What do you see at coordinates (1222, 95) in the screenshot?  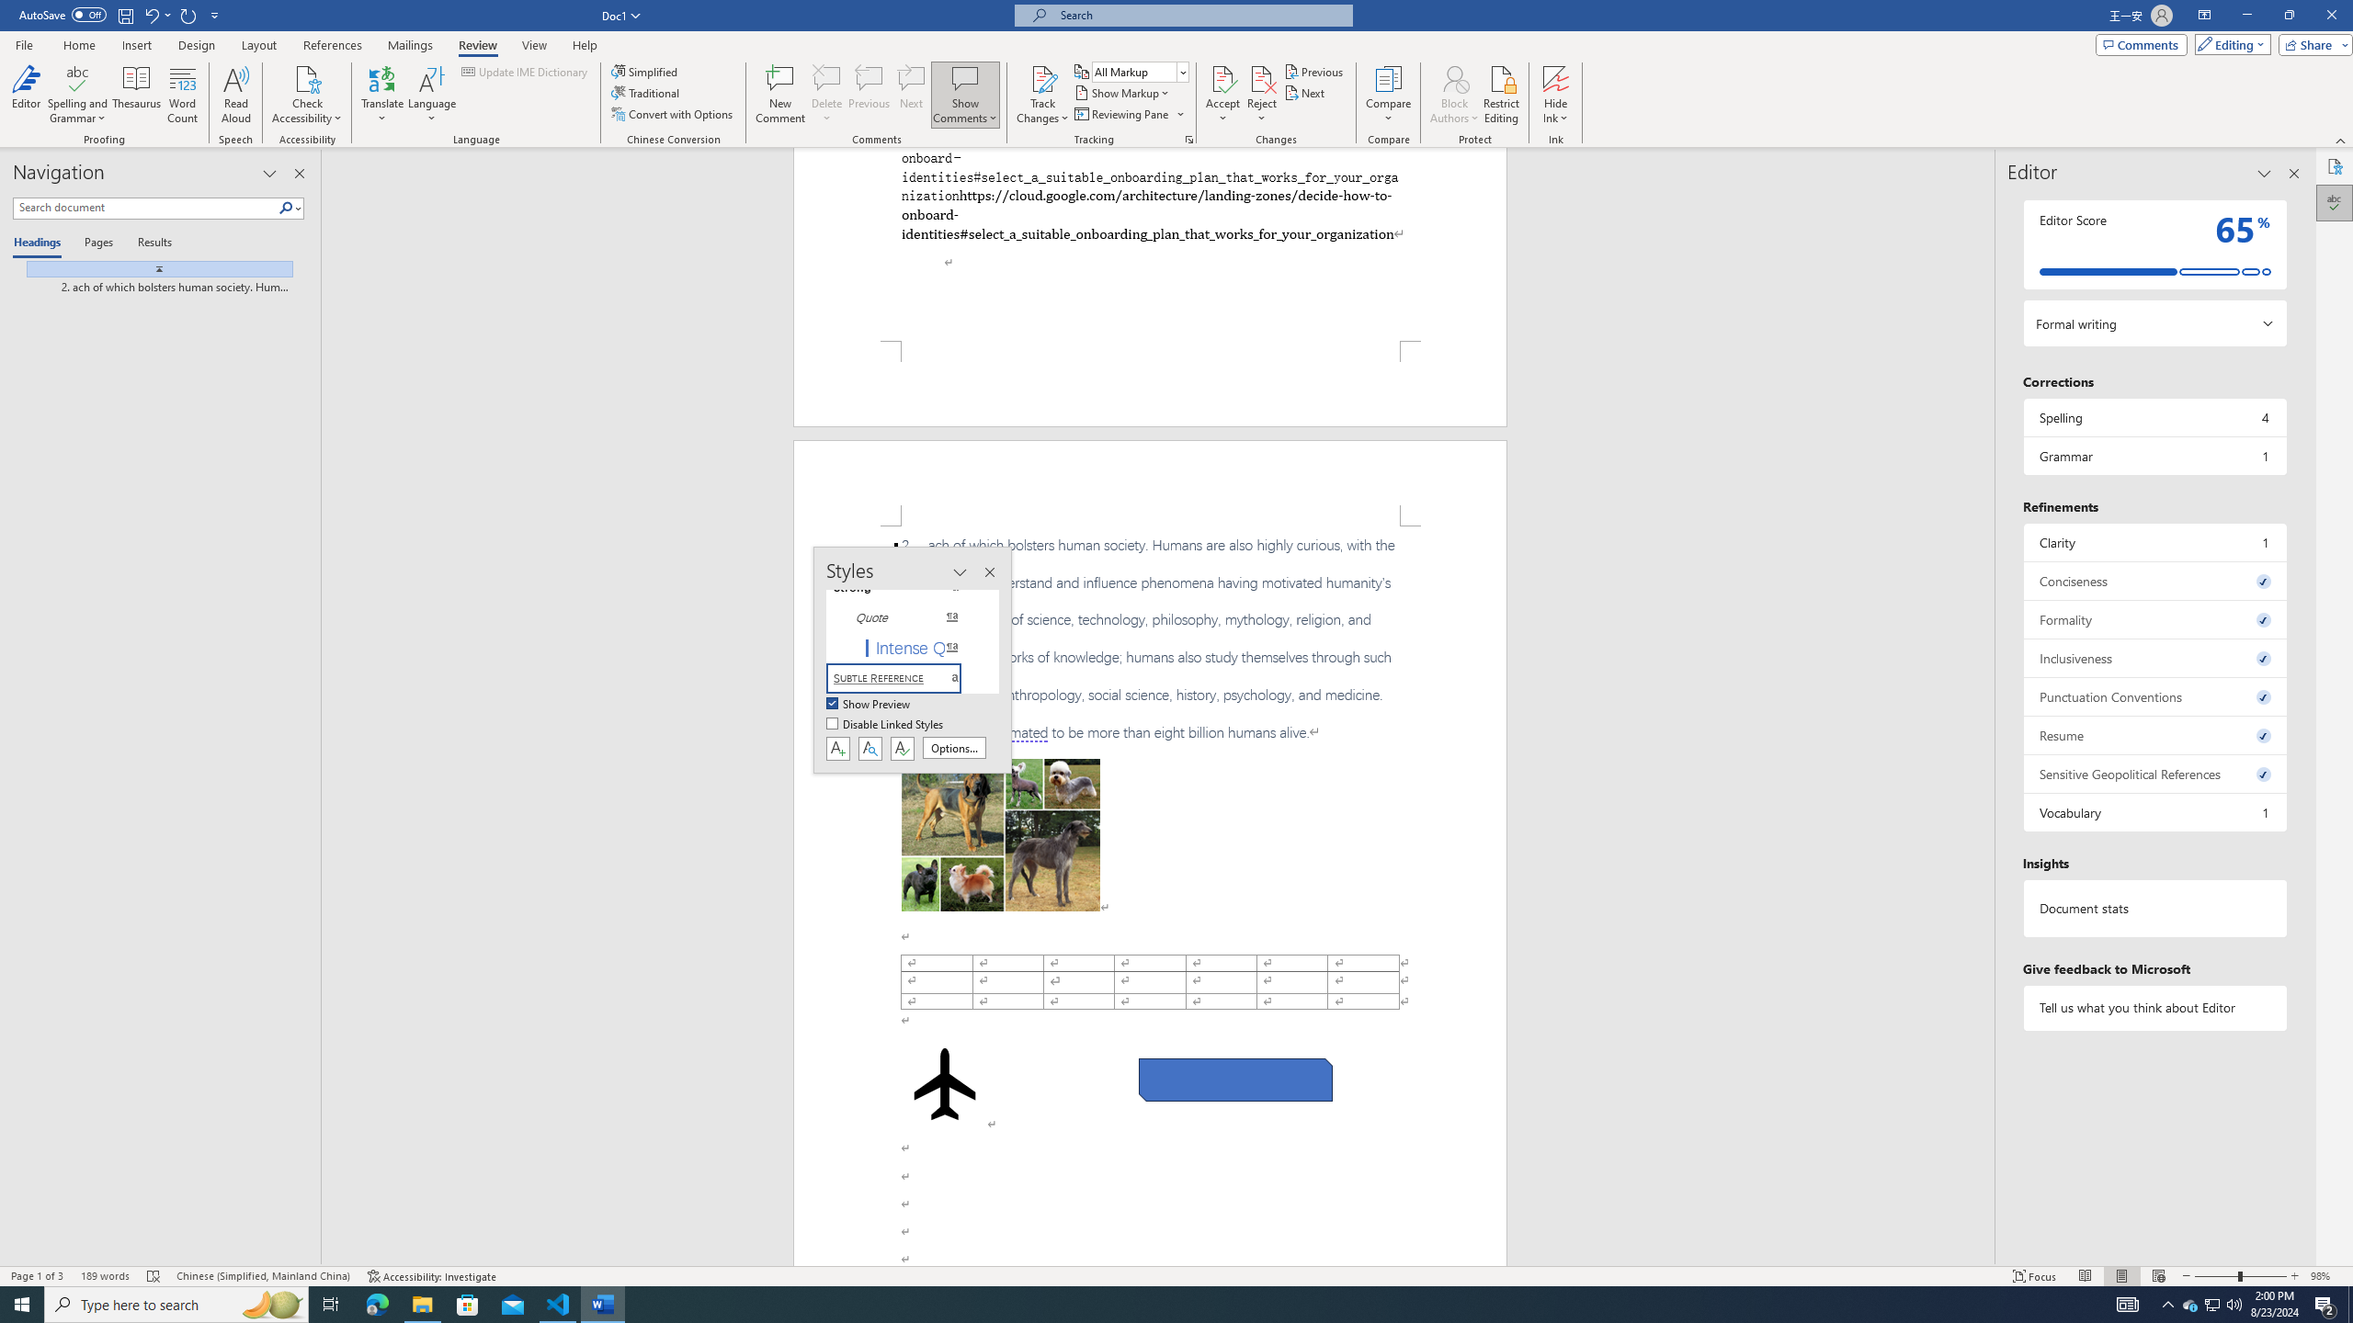 I see `Accept` at bounding box center [1222, 95].